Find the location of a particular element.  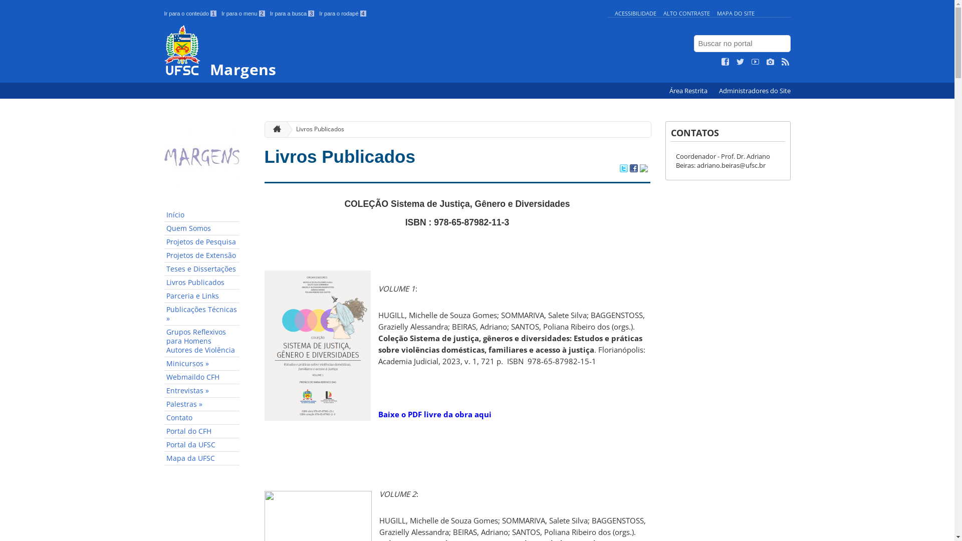

MAPA DO SITE is located at coordinates (736, 13).